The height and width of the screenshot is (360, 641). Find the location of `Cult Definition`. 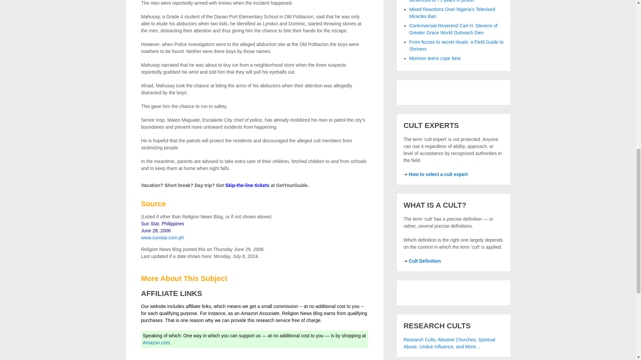

Cult Definition is located at coordinates (425, 261).